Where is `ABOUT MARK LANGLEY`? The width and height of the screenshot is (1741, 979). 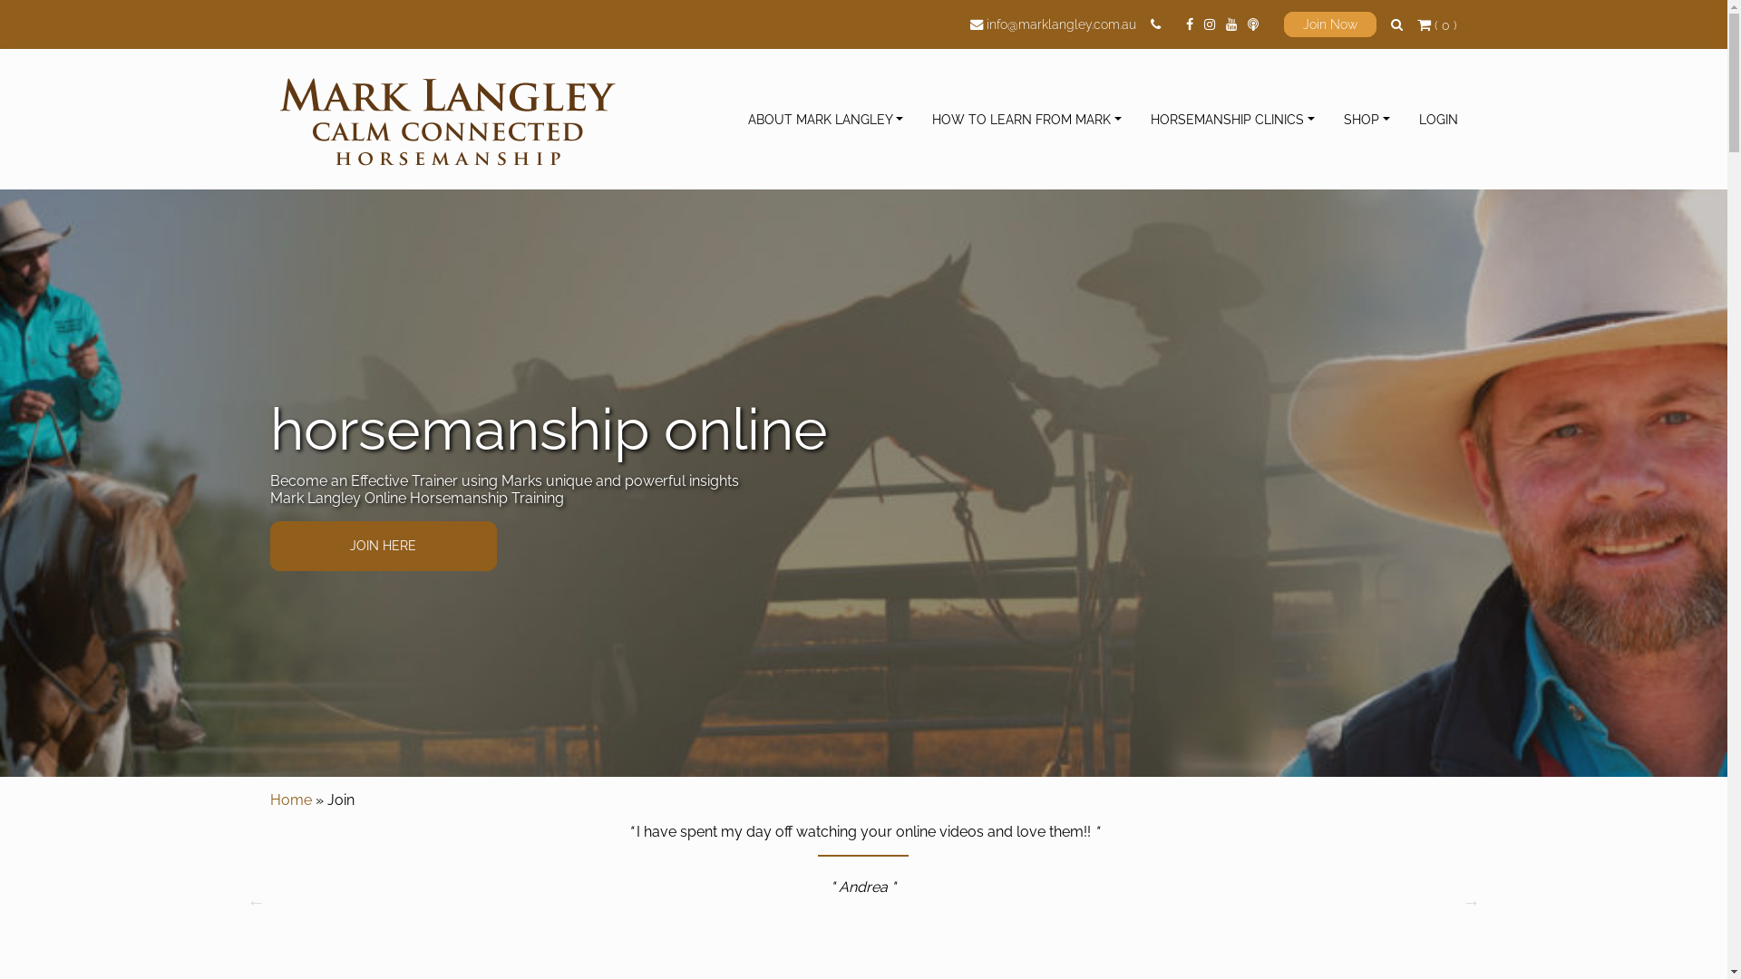
ABOUT MARK LANGLEY is located at coordinates (833, 120).